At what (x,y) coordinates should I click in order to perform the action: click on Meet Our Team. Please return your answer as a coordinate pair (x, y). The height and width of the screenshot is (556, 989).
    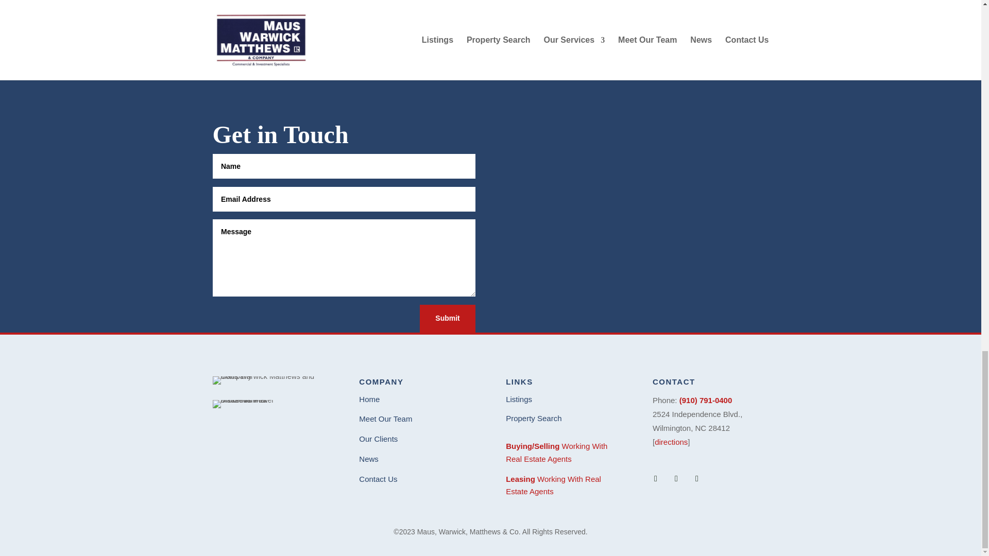
    Looking at the image, I should click on (385, 418).